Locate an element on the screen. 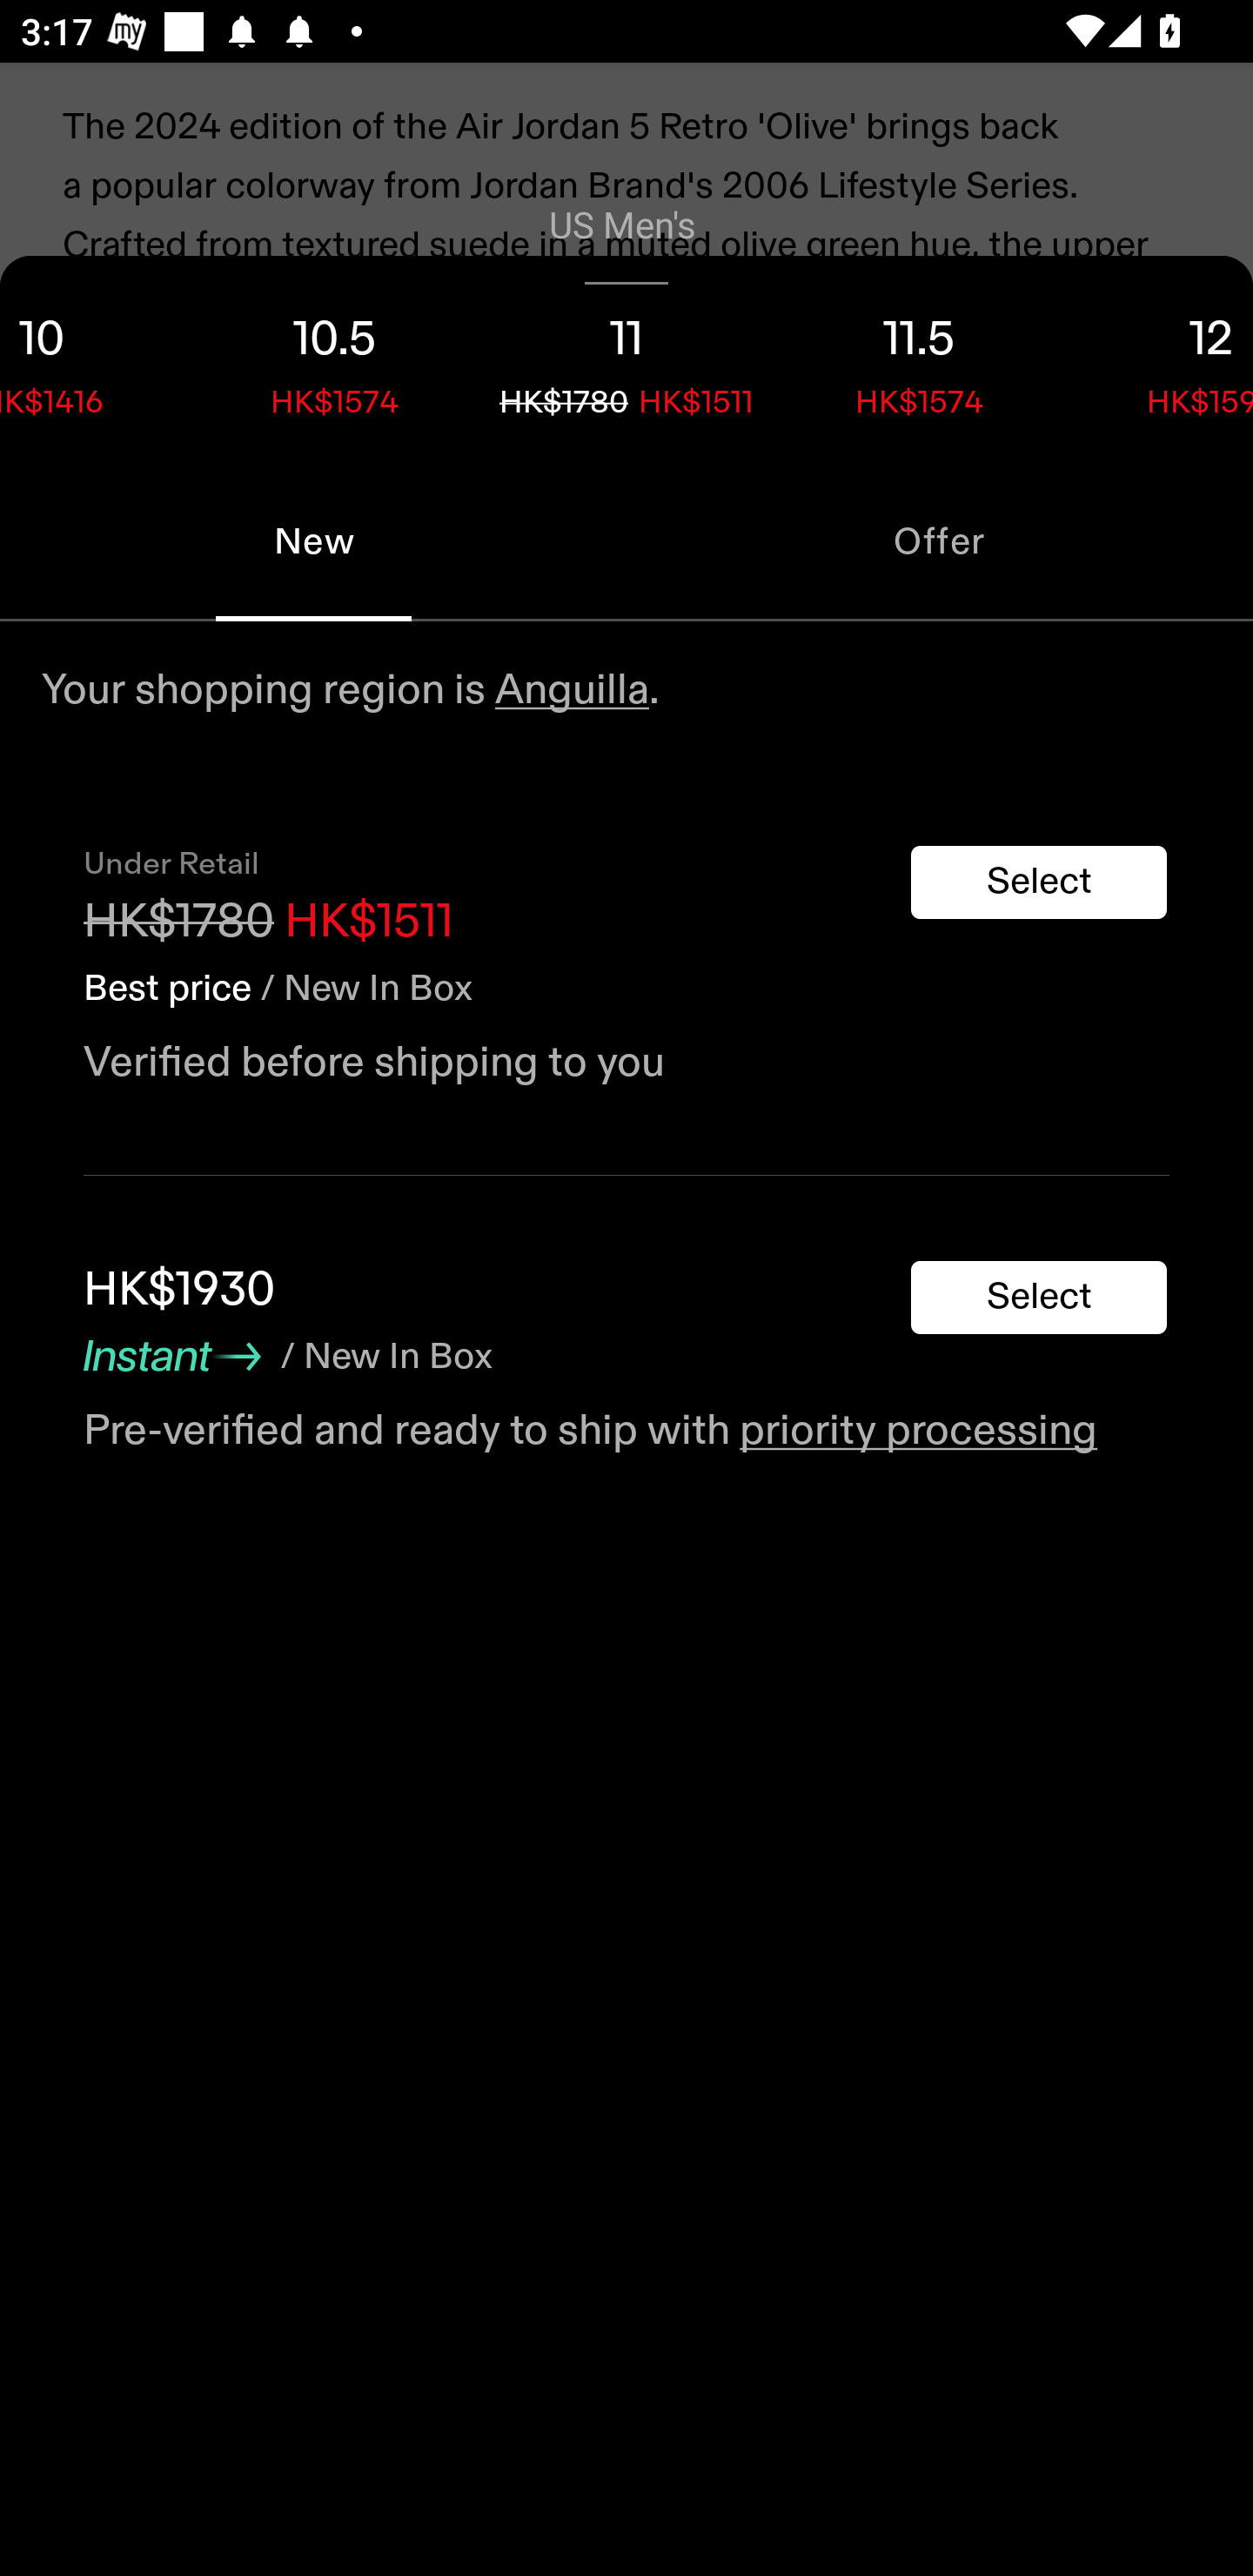  Select is located at coordinates (1039, 1298).